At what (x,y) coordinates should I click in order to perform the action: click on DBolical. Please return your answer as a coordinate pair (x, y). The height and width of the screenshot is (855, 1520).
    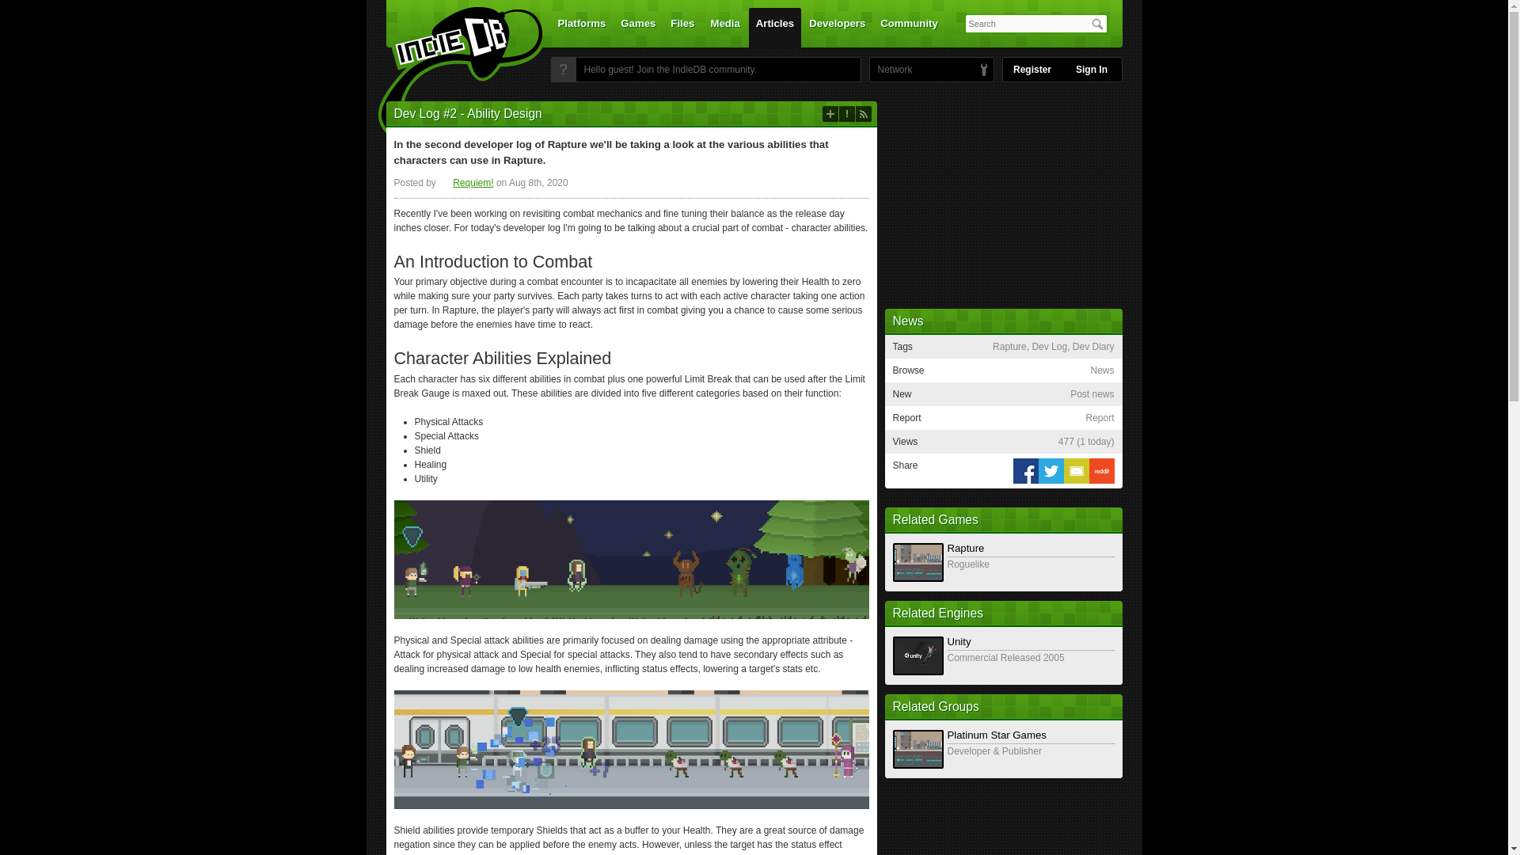
    Looking at the image, I should click on (891, 70).